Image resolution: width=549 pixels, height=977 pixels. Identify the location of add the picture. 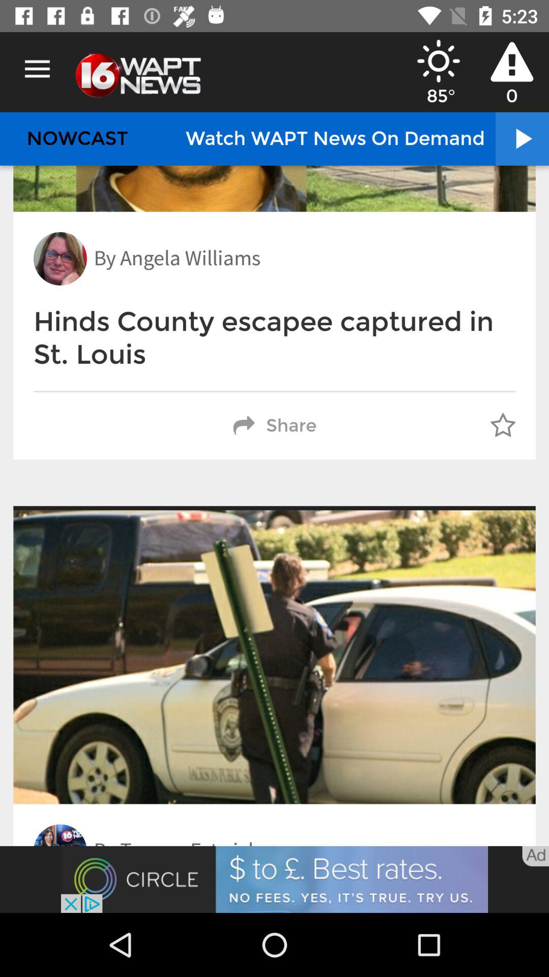
(274, 879).